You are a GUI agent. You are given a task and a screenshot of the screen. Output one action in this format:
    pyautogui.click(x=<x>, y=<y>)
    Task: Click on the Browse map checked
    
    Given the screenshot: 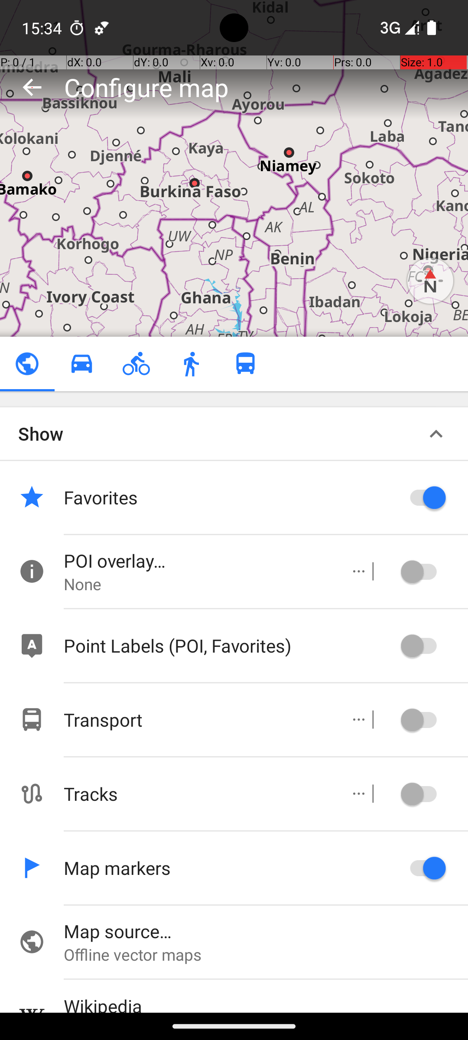 What is the action you would take?
    pyautogui.click(x=27, y=364)
    